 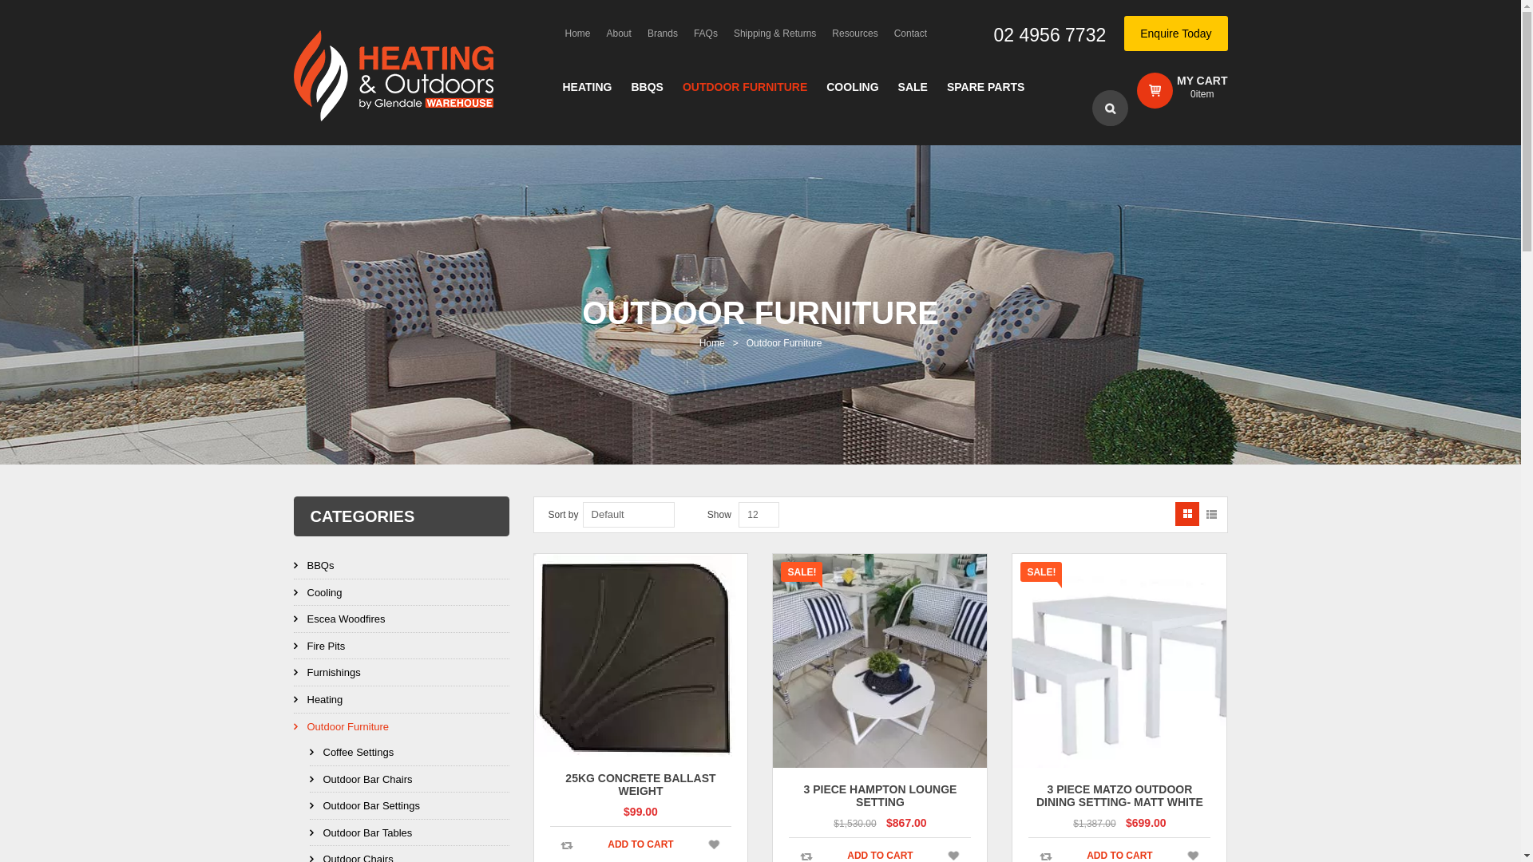 What do you see at coordinates (1211, 514) in the screenshot?
I see `List view` at bounding box center [1211, 514].